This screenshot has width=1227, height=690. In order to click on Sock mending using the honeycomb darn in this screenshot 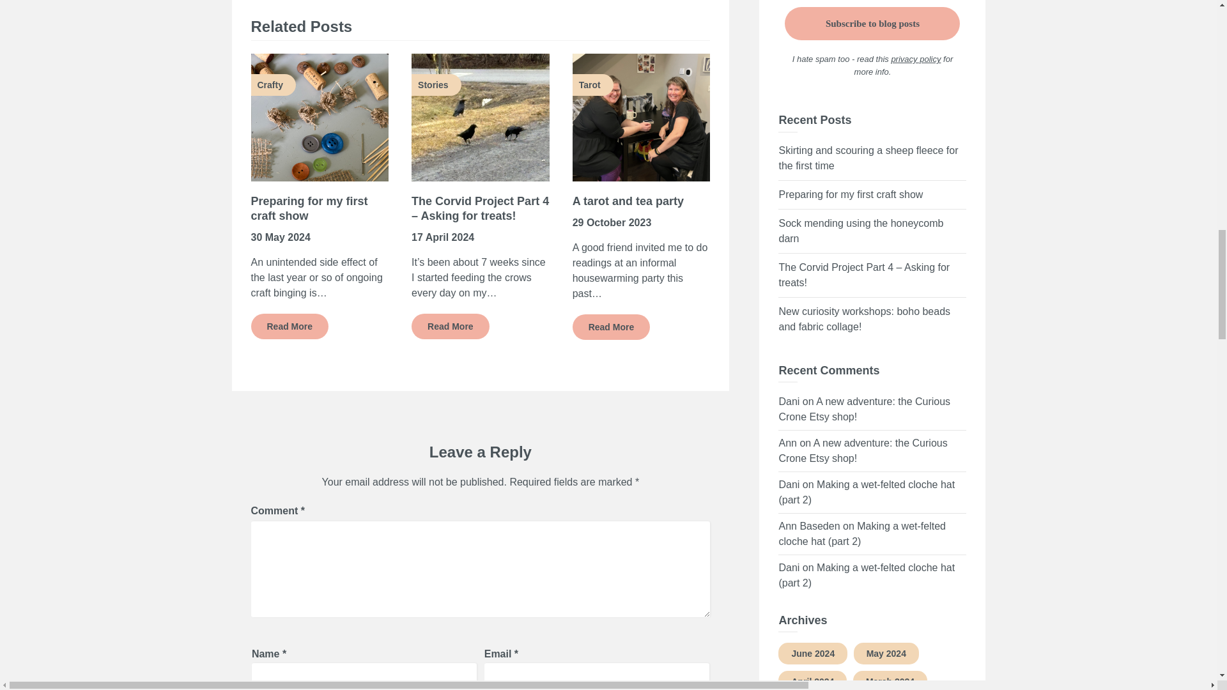, I will do `click(860, 230)`.